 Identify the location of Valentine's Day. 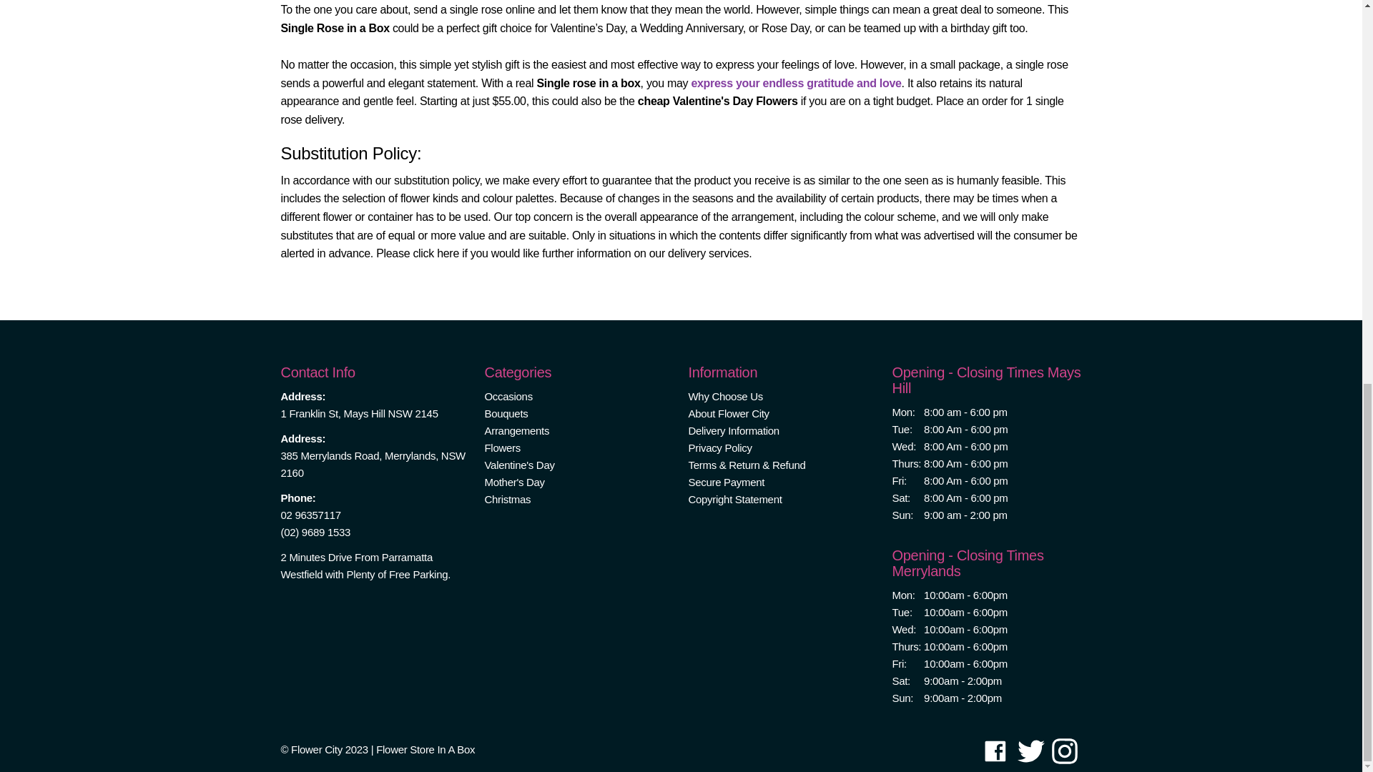
(519, 465).